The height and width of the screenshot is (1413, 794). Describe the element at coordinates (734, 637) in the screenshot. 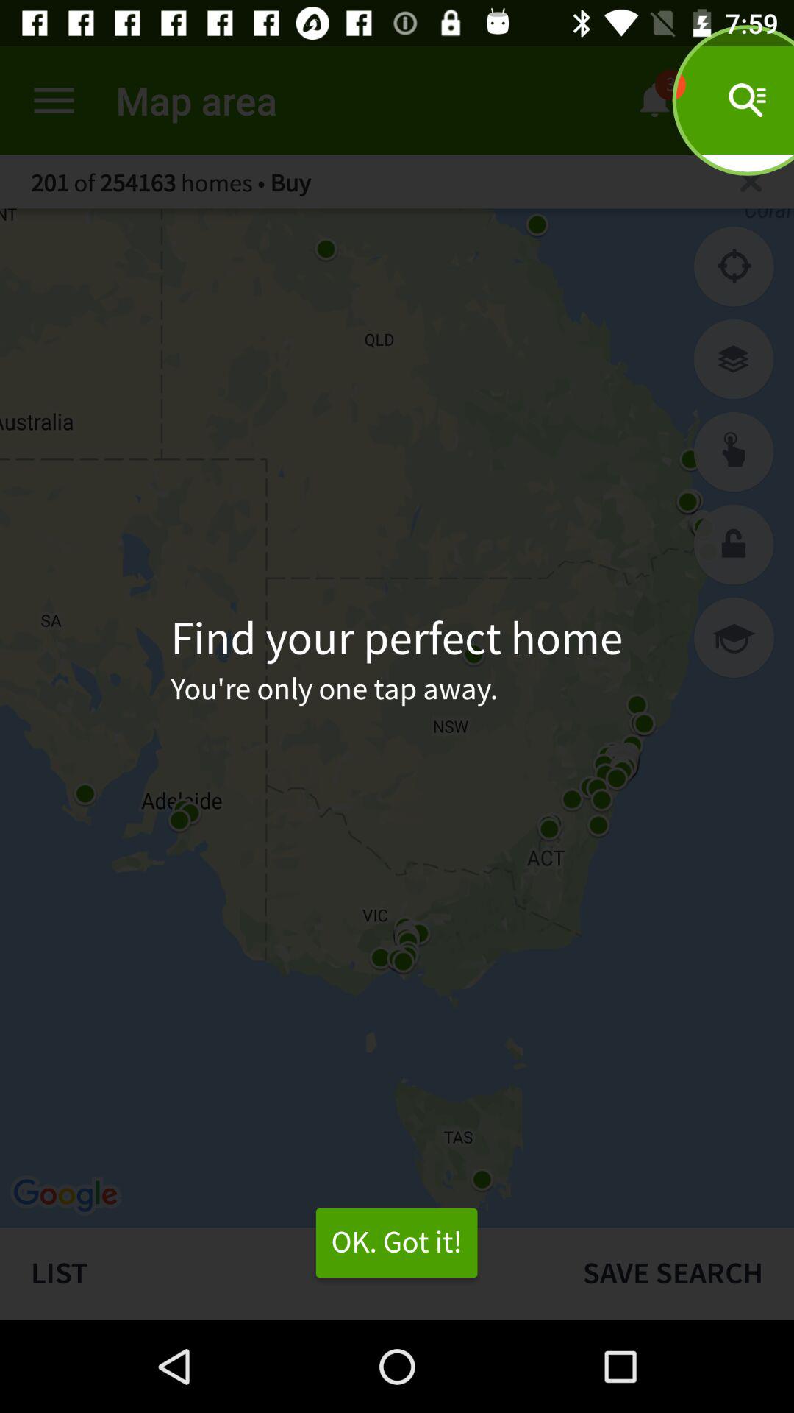

I see `tap item above the save search icon` at that location.